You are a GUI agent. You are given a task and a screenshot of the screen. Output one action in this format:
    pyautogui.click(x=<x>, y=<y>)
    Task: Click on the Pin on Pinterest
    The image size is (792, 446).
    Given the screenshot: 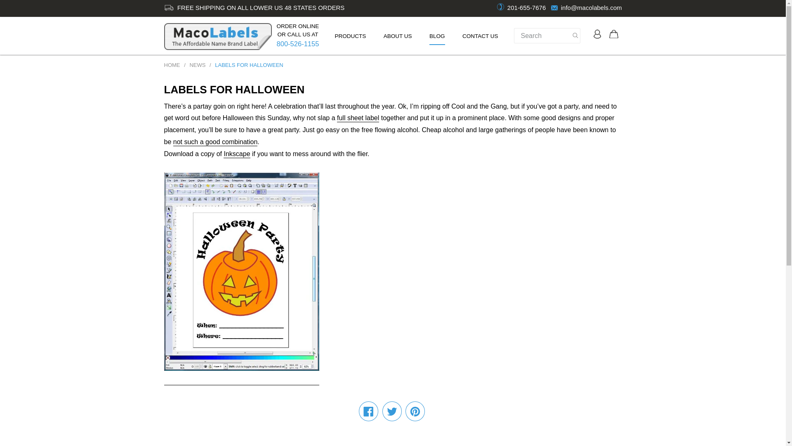 What is the action you would take?
    pyautogui.click(x=415, y=411)
    